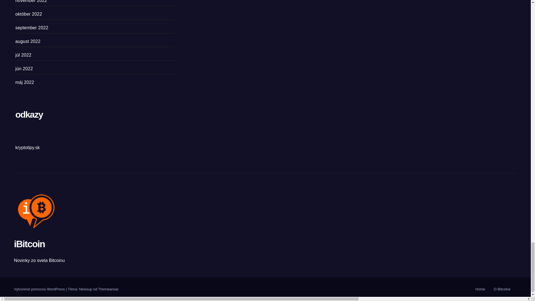 Image resolution: width=535 pixels, height=301 pixels. I want to click on Home, so click(480, 289).